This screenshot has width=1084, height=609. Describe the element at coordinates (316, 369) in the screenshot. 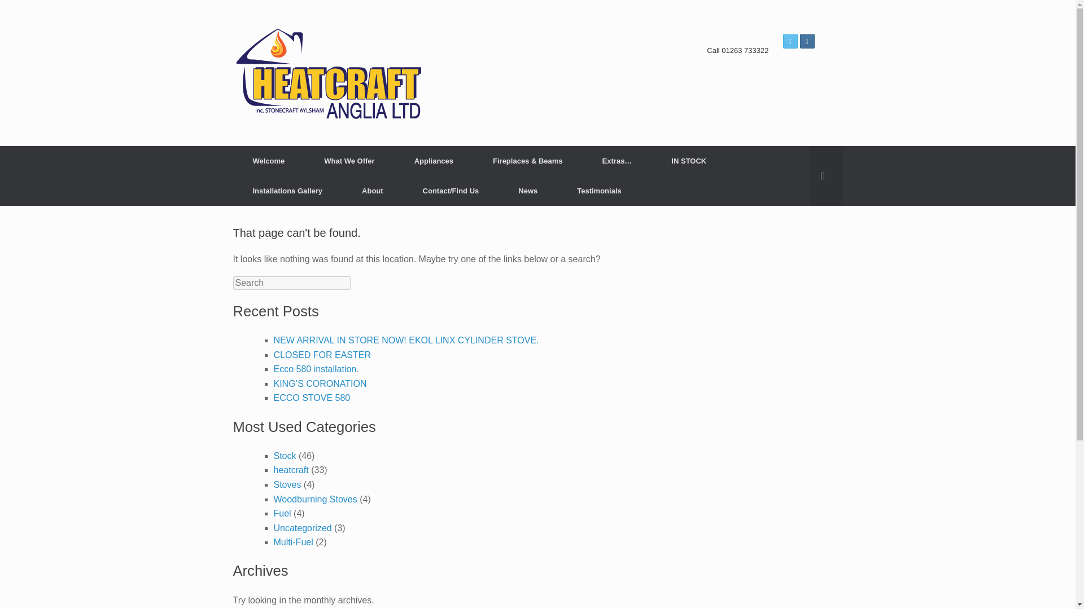

I see `Ecco 580 installation.` at that location.